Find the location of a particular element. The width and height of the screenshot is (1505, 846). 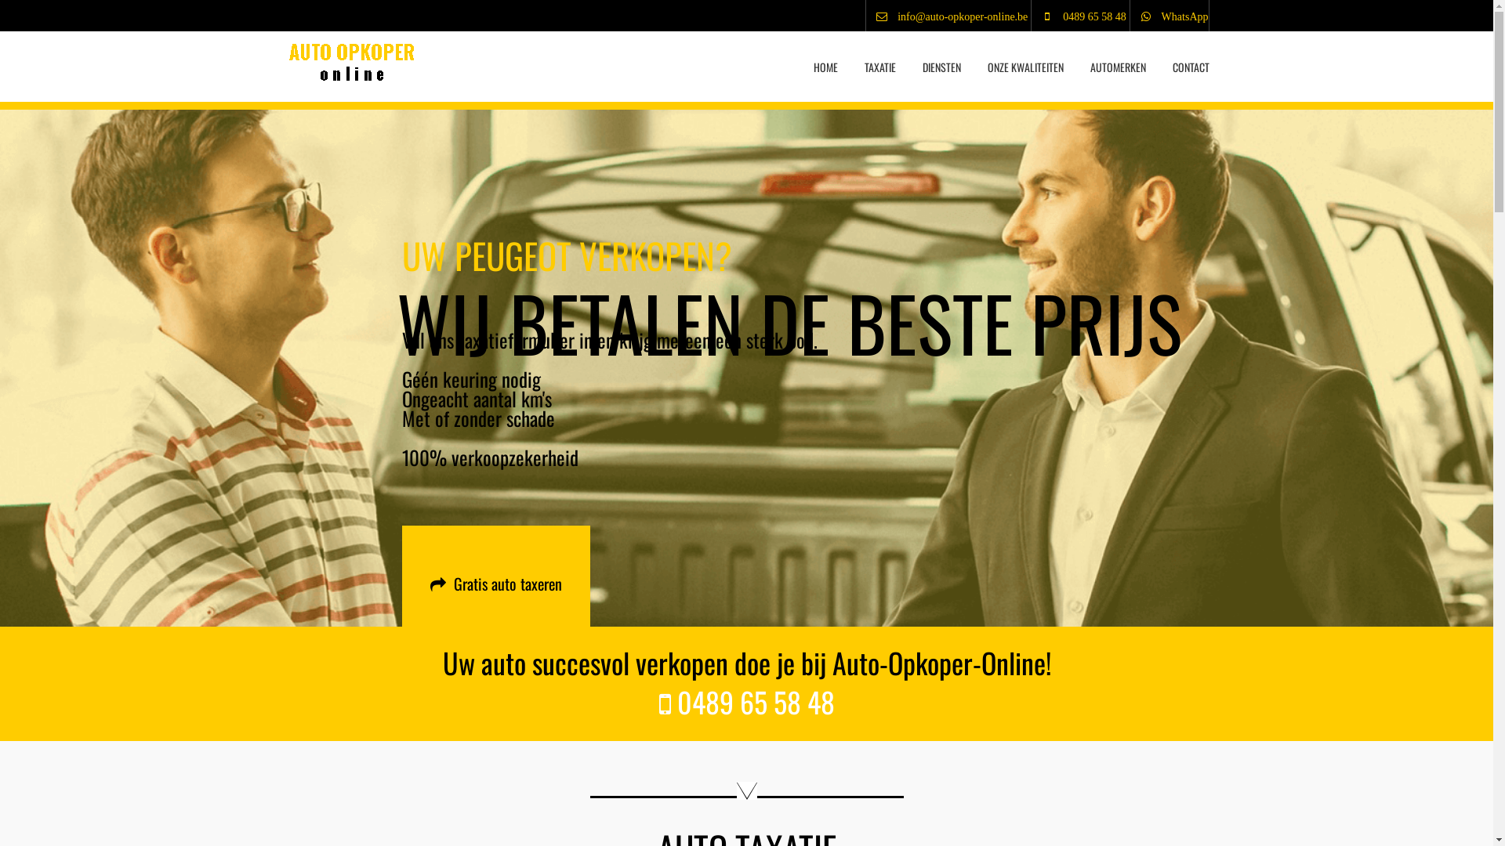

ONZE KWALITEITEN is located at coordinates (1025, 60).